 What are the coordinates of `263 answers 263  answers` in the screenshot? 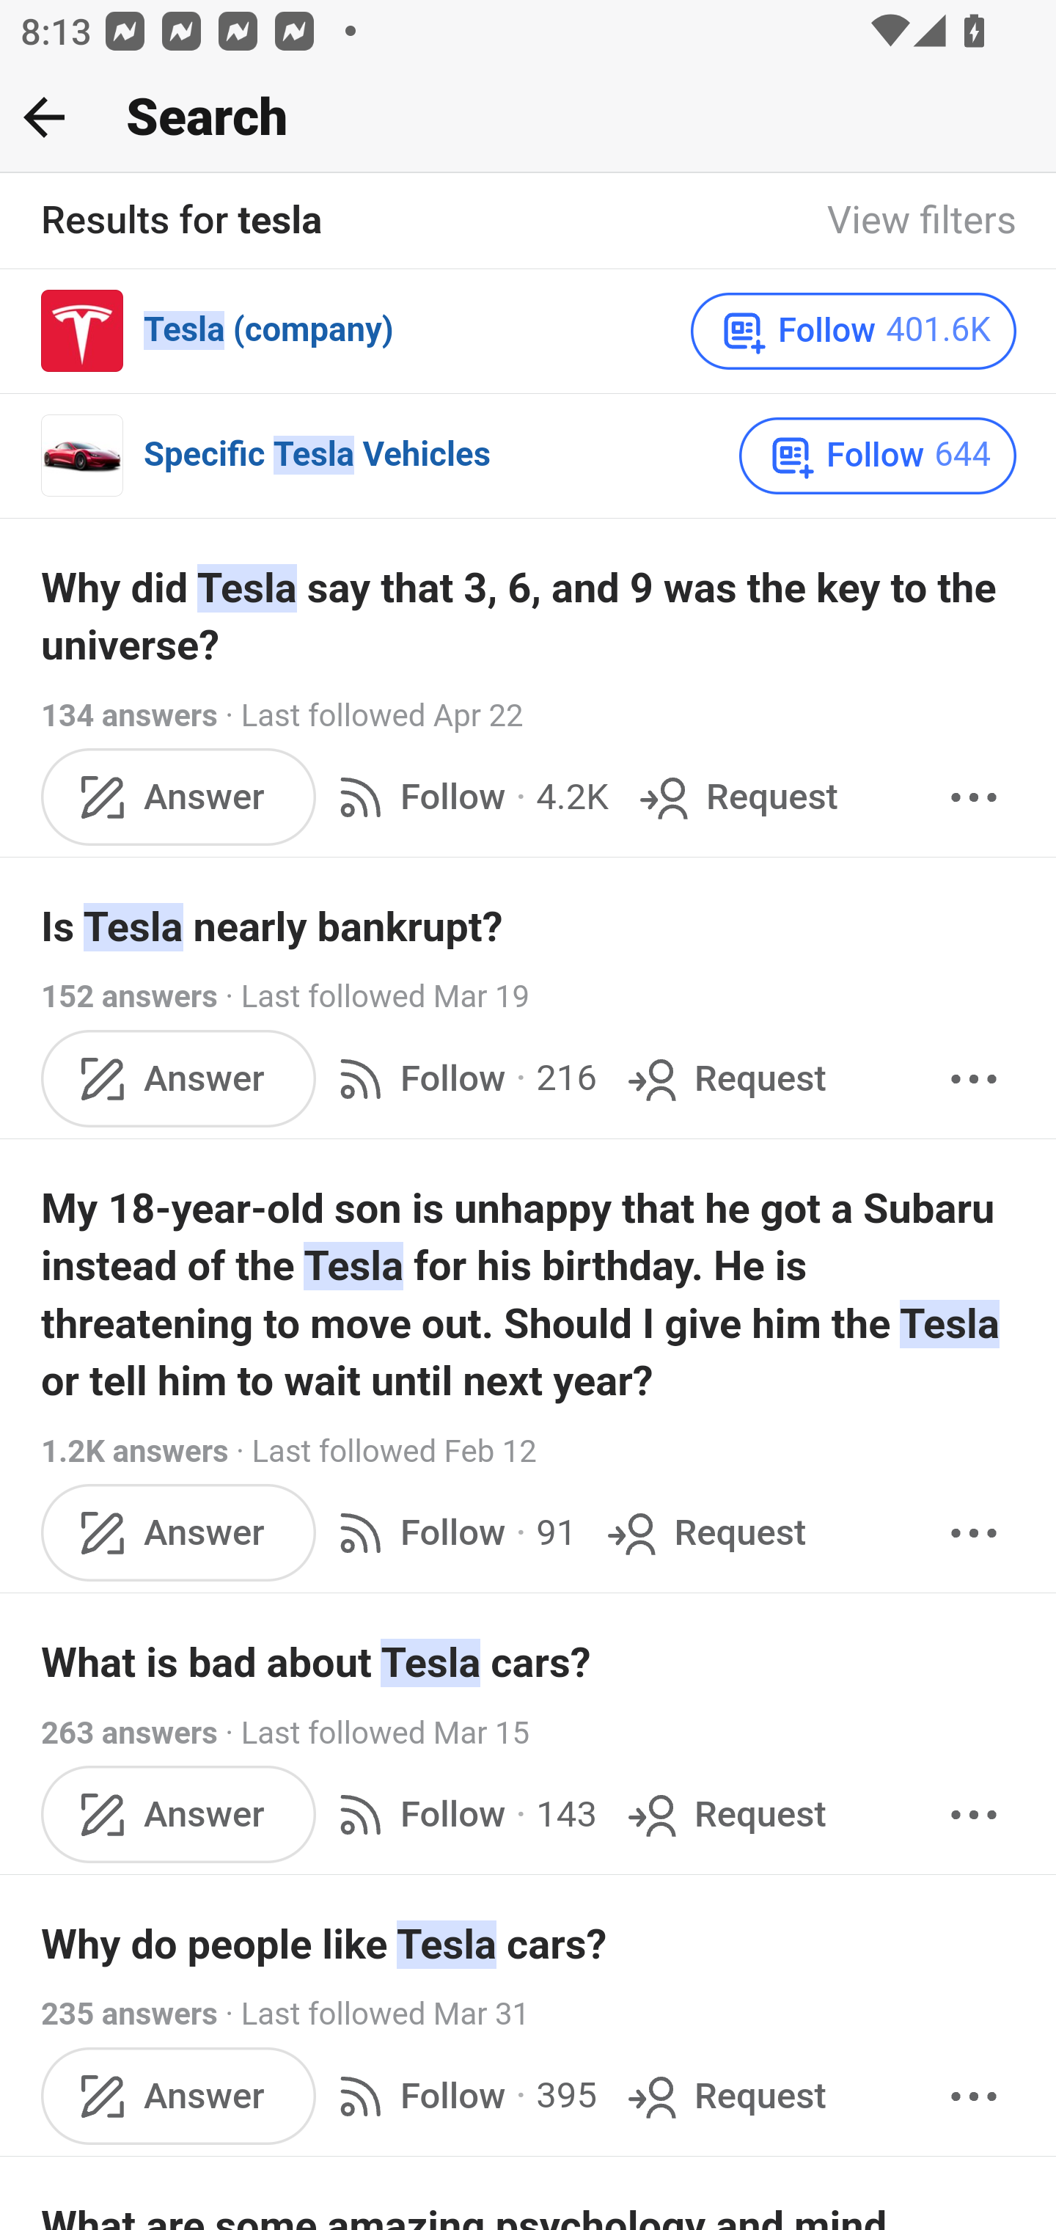 It's located at (129, 1733).